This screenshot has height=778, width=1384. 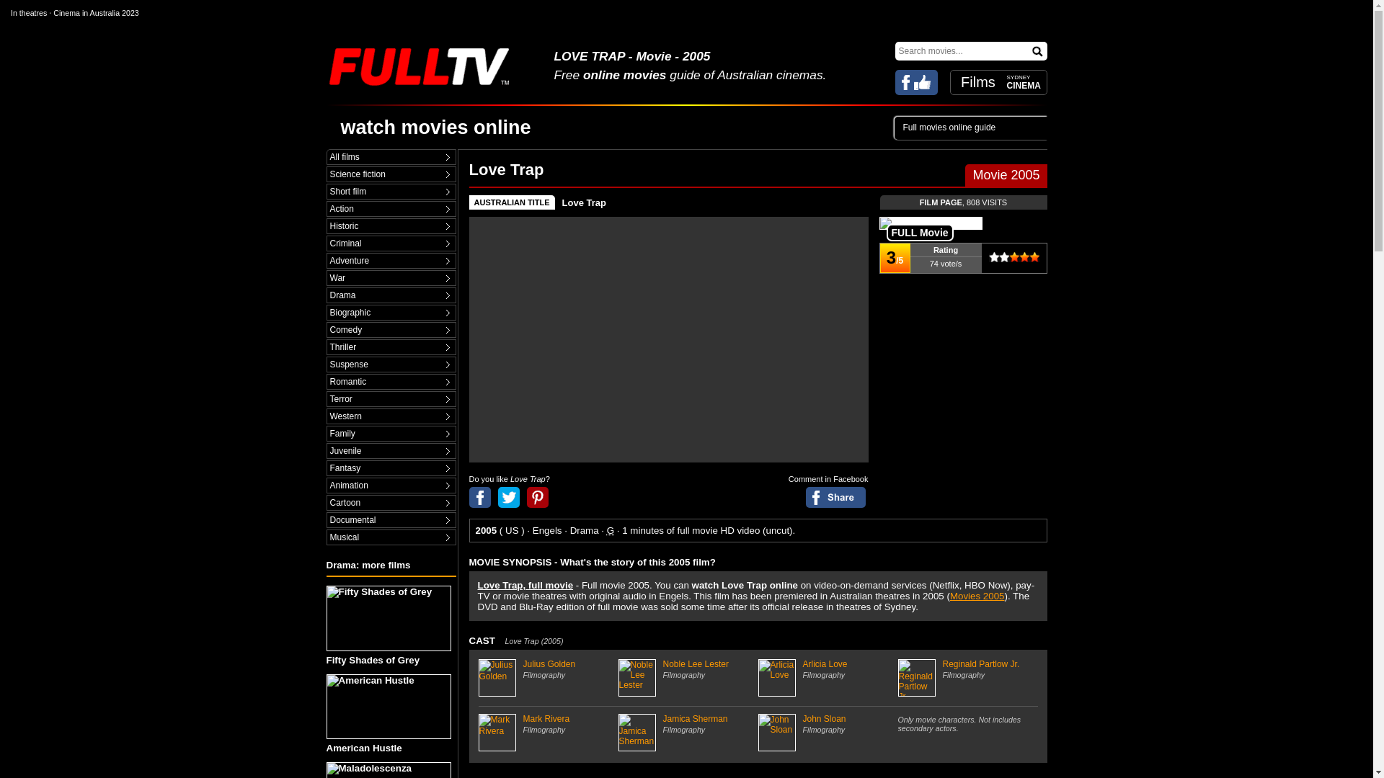 I want to click on Western, so click(x=391, y=416).